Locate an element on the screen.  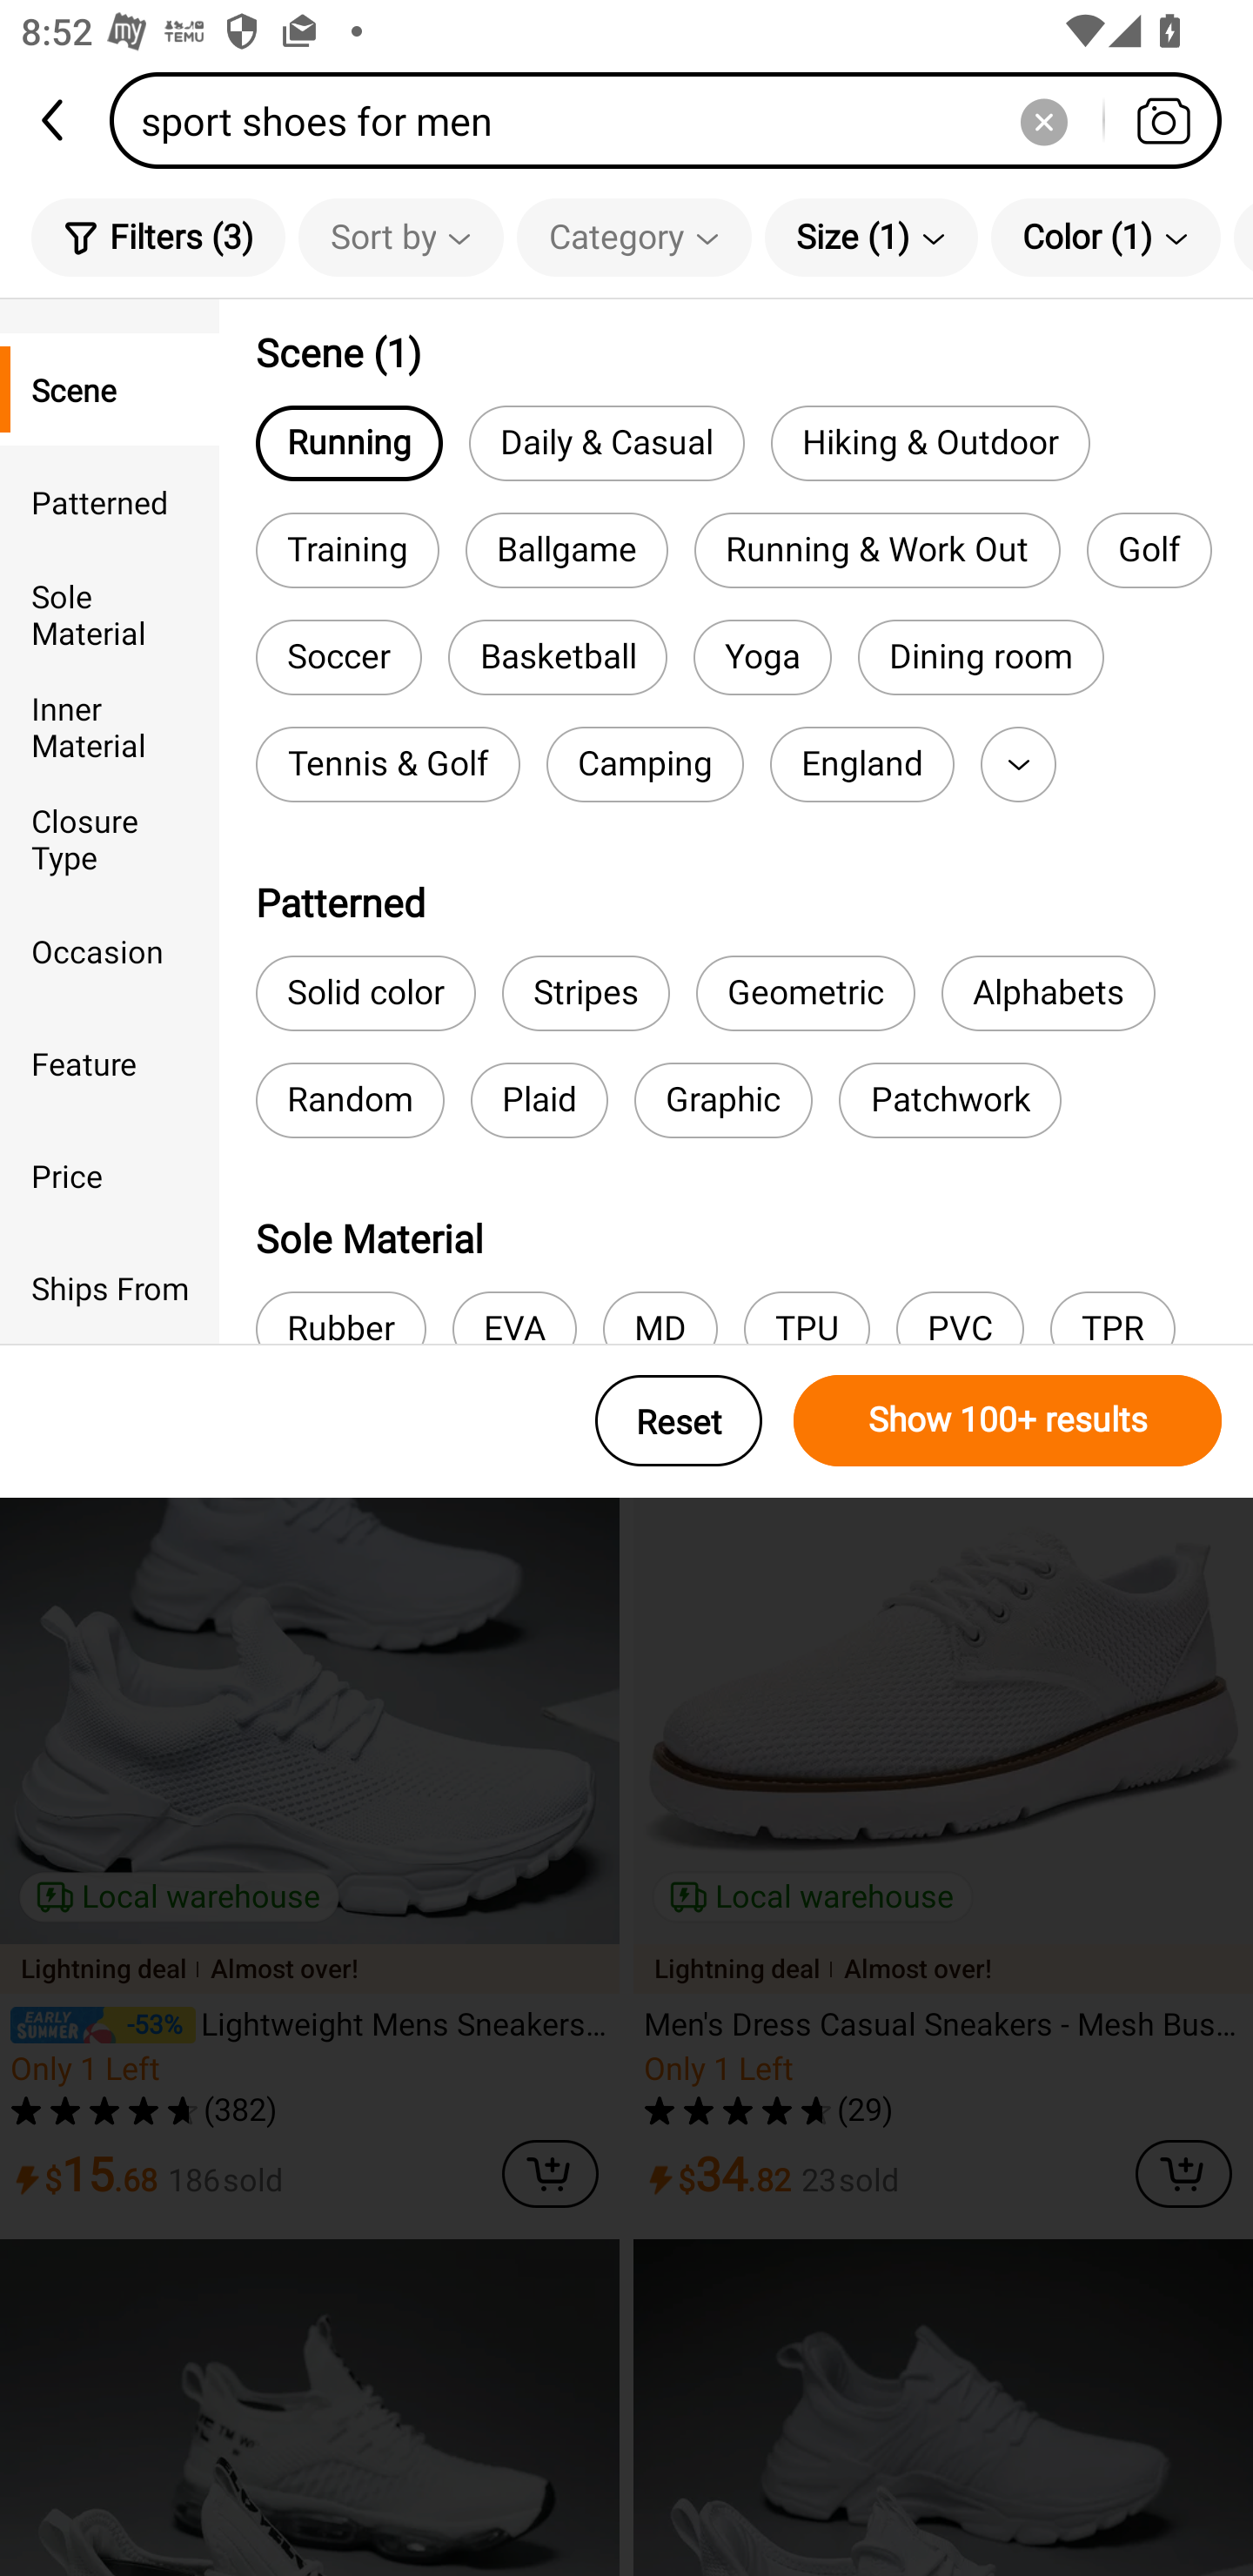
Feature is located at coordinates (110, 1062).